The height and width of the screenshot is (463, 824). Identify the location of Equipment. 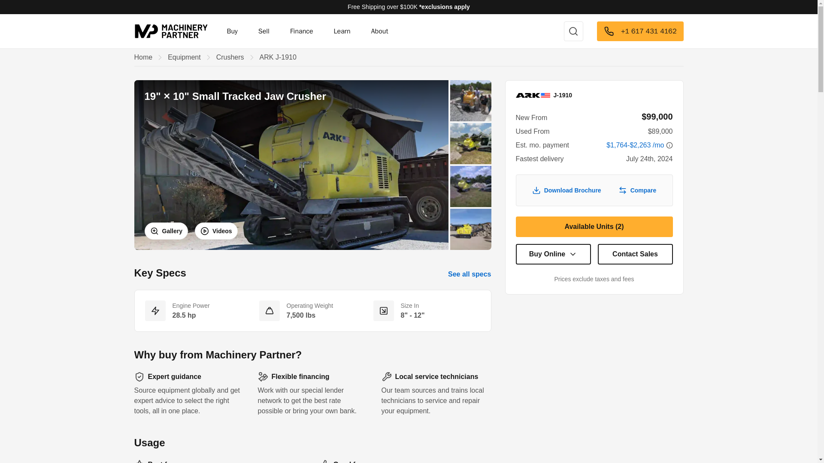
(185, 57).